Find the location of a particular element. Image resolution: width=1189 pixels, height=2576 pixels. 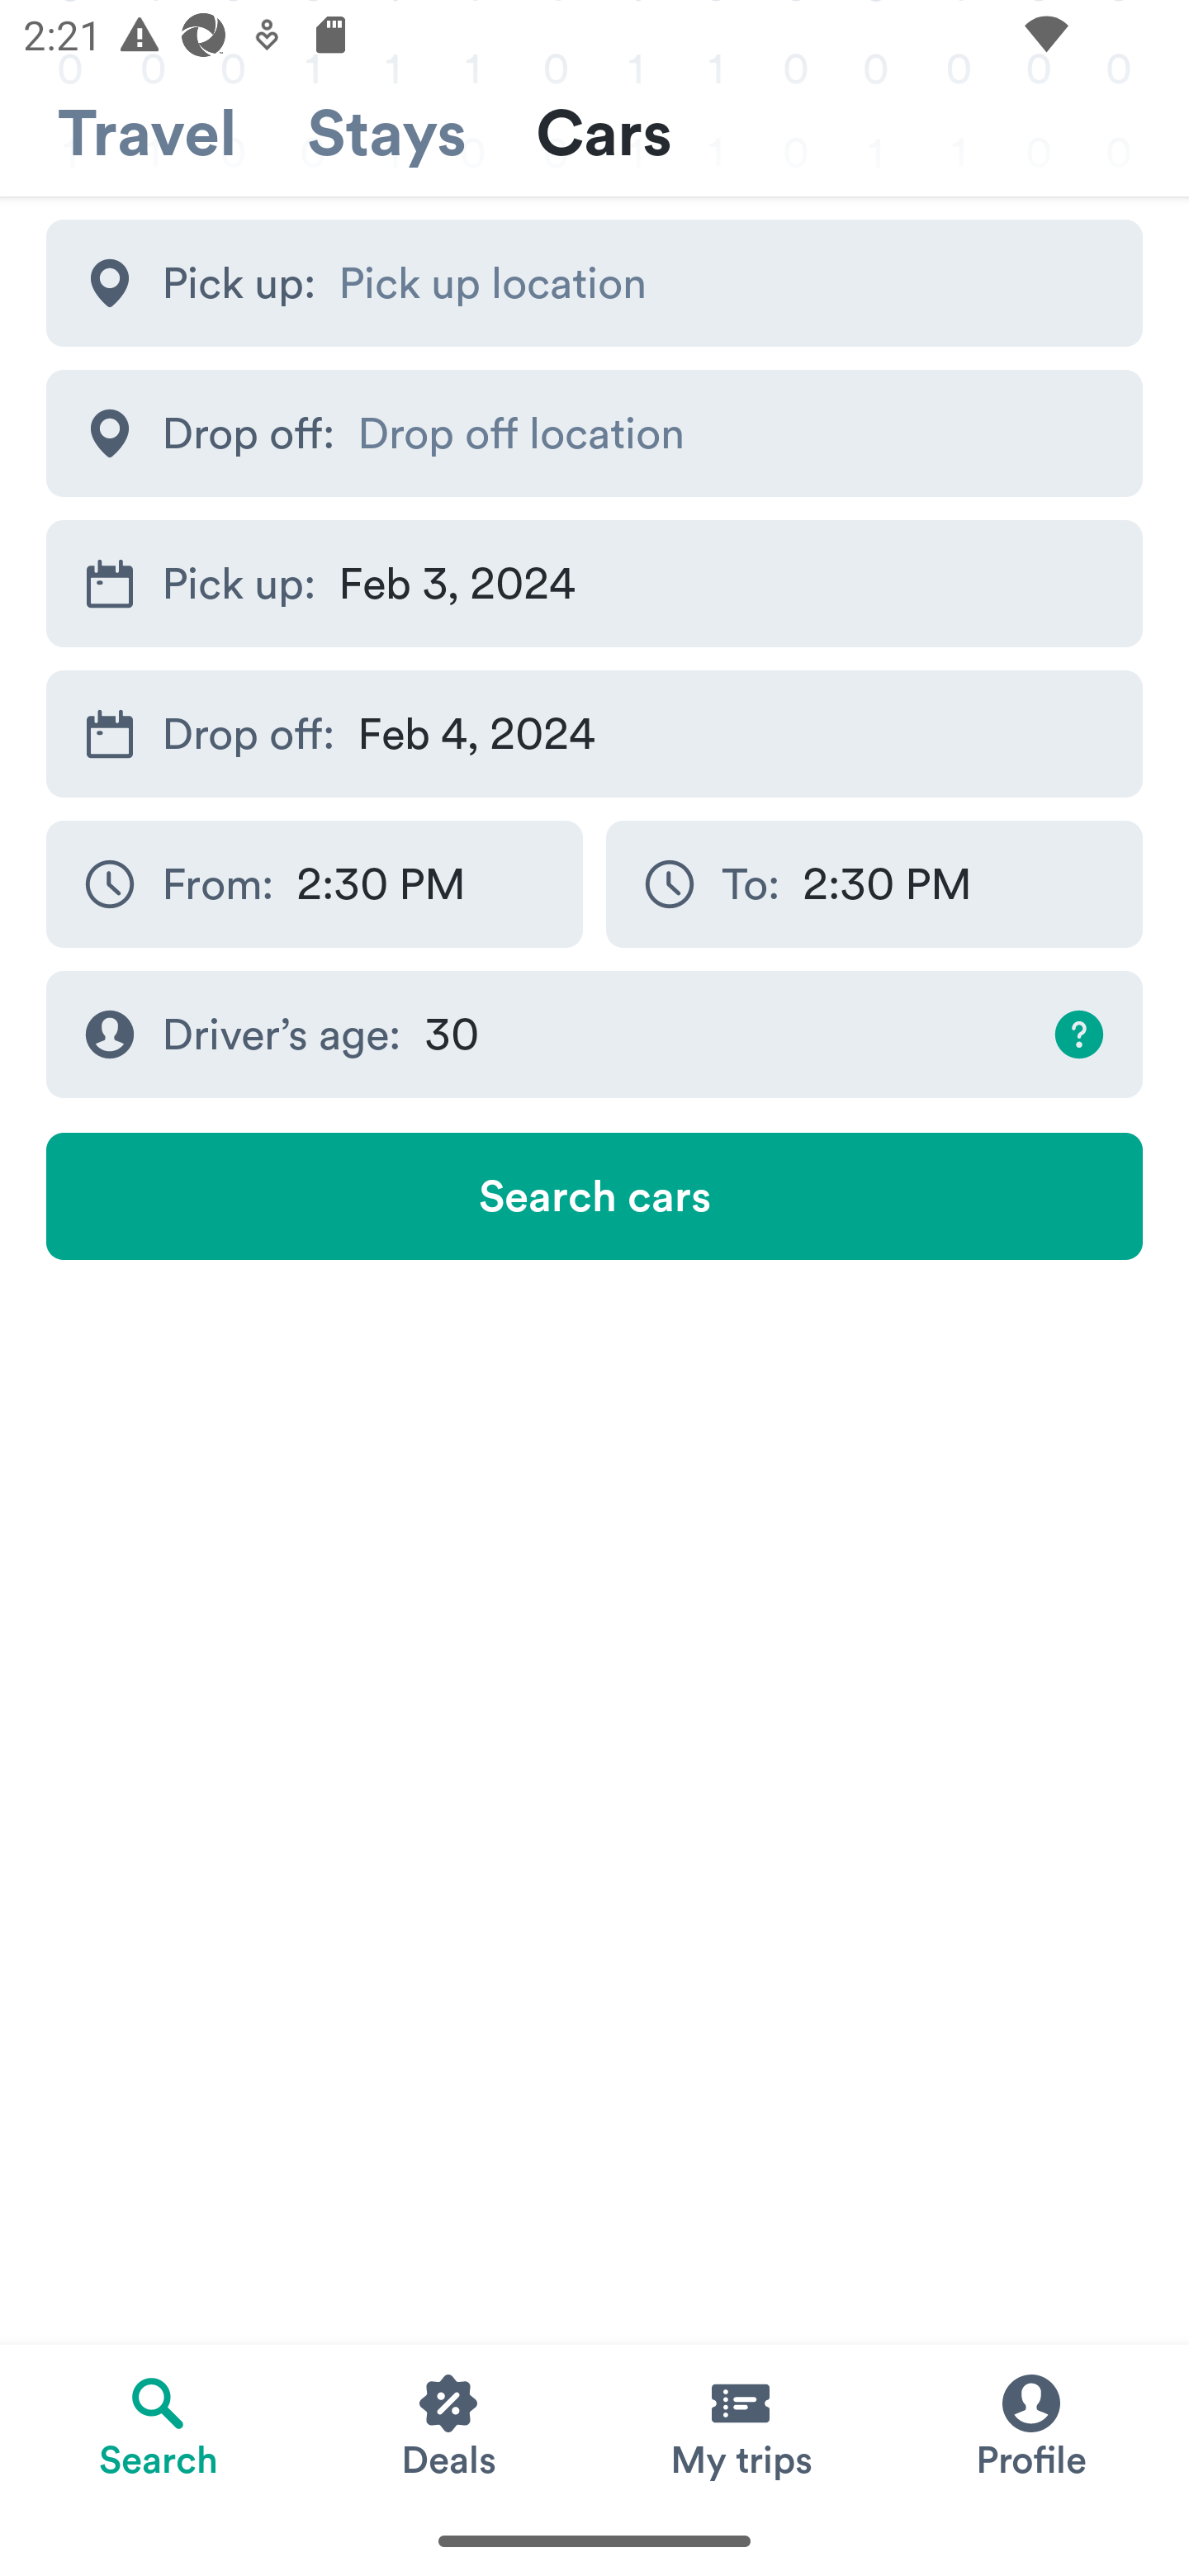

To: 2:30 PM is located at coordinates (874, 883).